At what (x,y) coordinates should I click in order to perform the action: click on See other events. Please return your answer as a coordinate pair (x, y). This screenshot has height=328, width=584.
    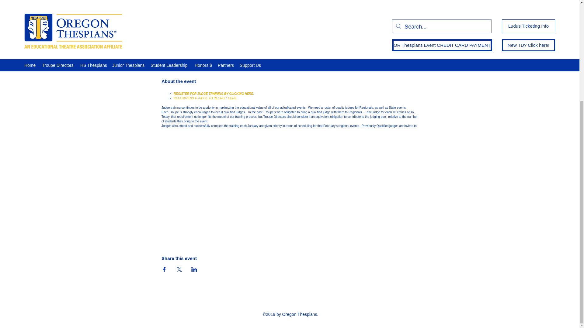
    Looking at the image, I should click on (290, 0).